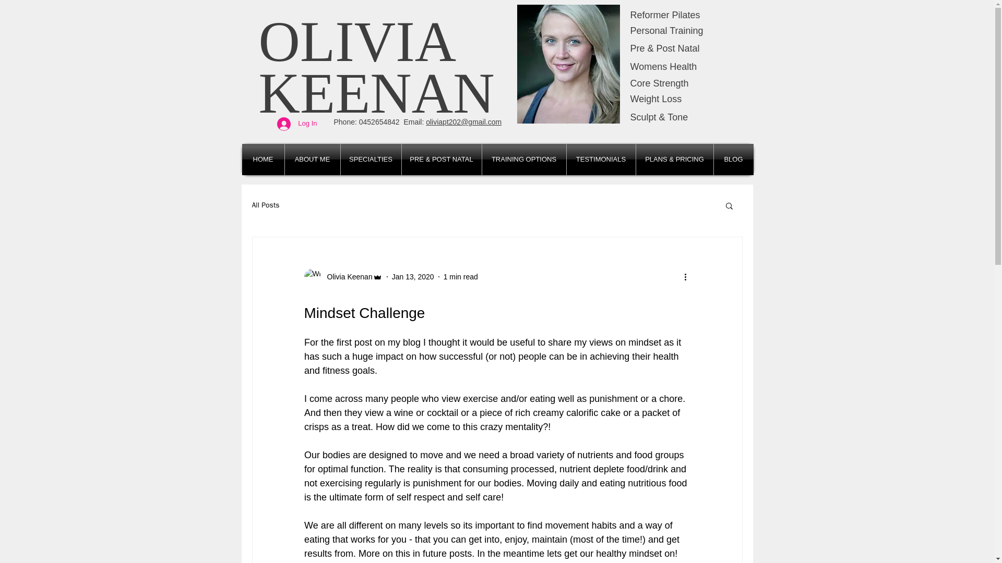 The width and height of the screenshot is (1002, 563). What do you see at coordinates (733, 160) in the screenshot?
I see `BLOG` at bounding box center [733, 160].